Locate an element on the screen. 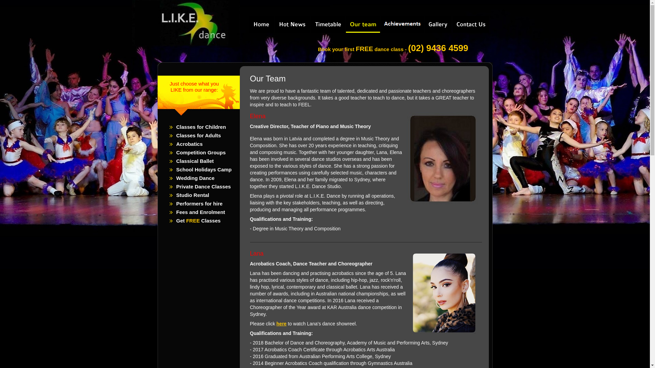 This screenshot has height=368, width=655. Classes for Children is located at coordinates (201, 127).